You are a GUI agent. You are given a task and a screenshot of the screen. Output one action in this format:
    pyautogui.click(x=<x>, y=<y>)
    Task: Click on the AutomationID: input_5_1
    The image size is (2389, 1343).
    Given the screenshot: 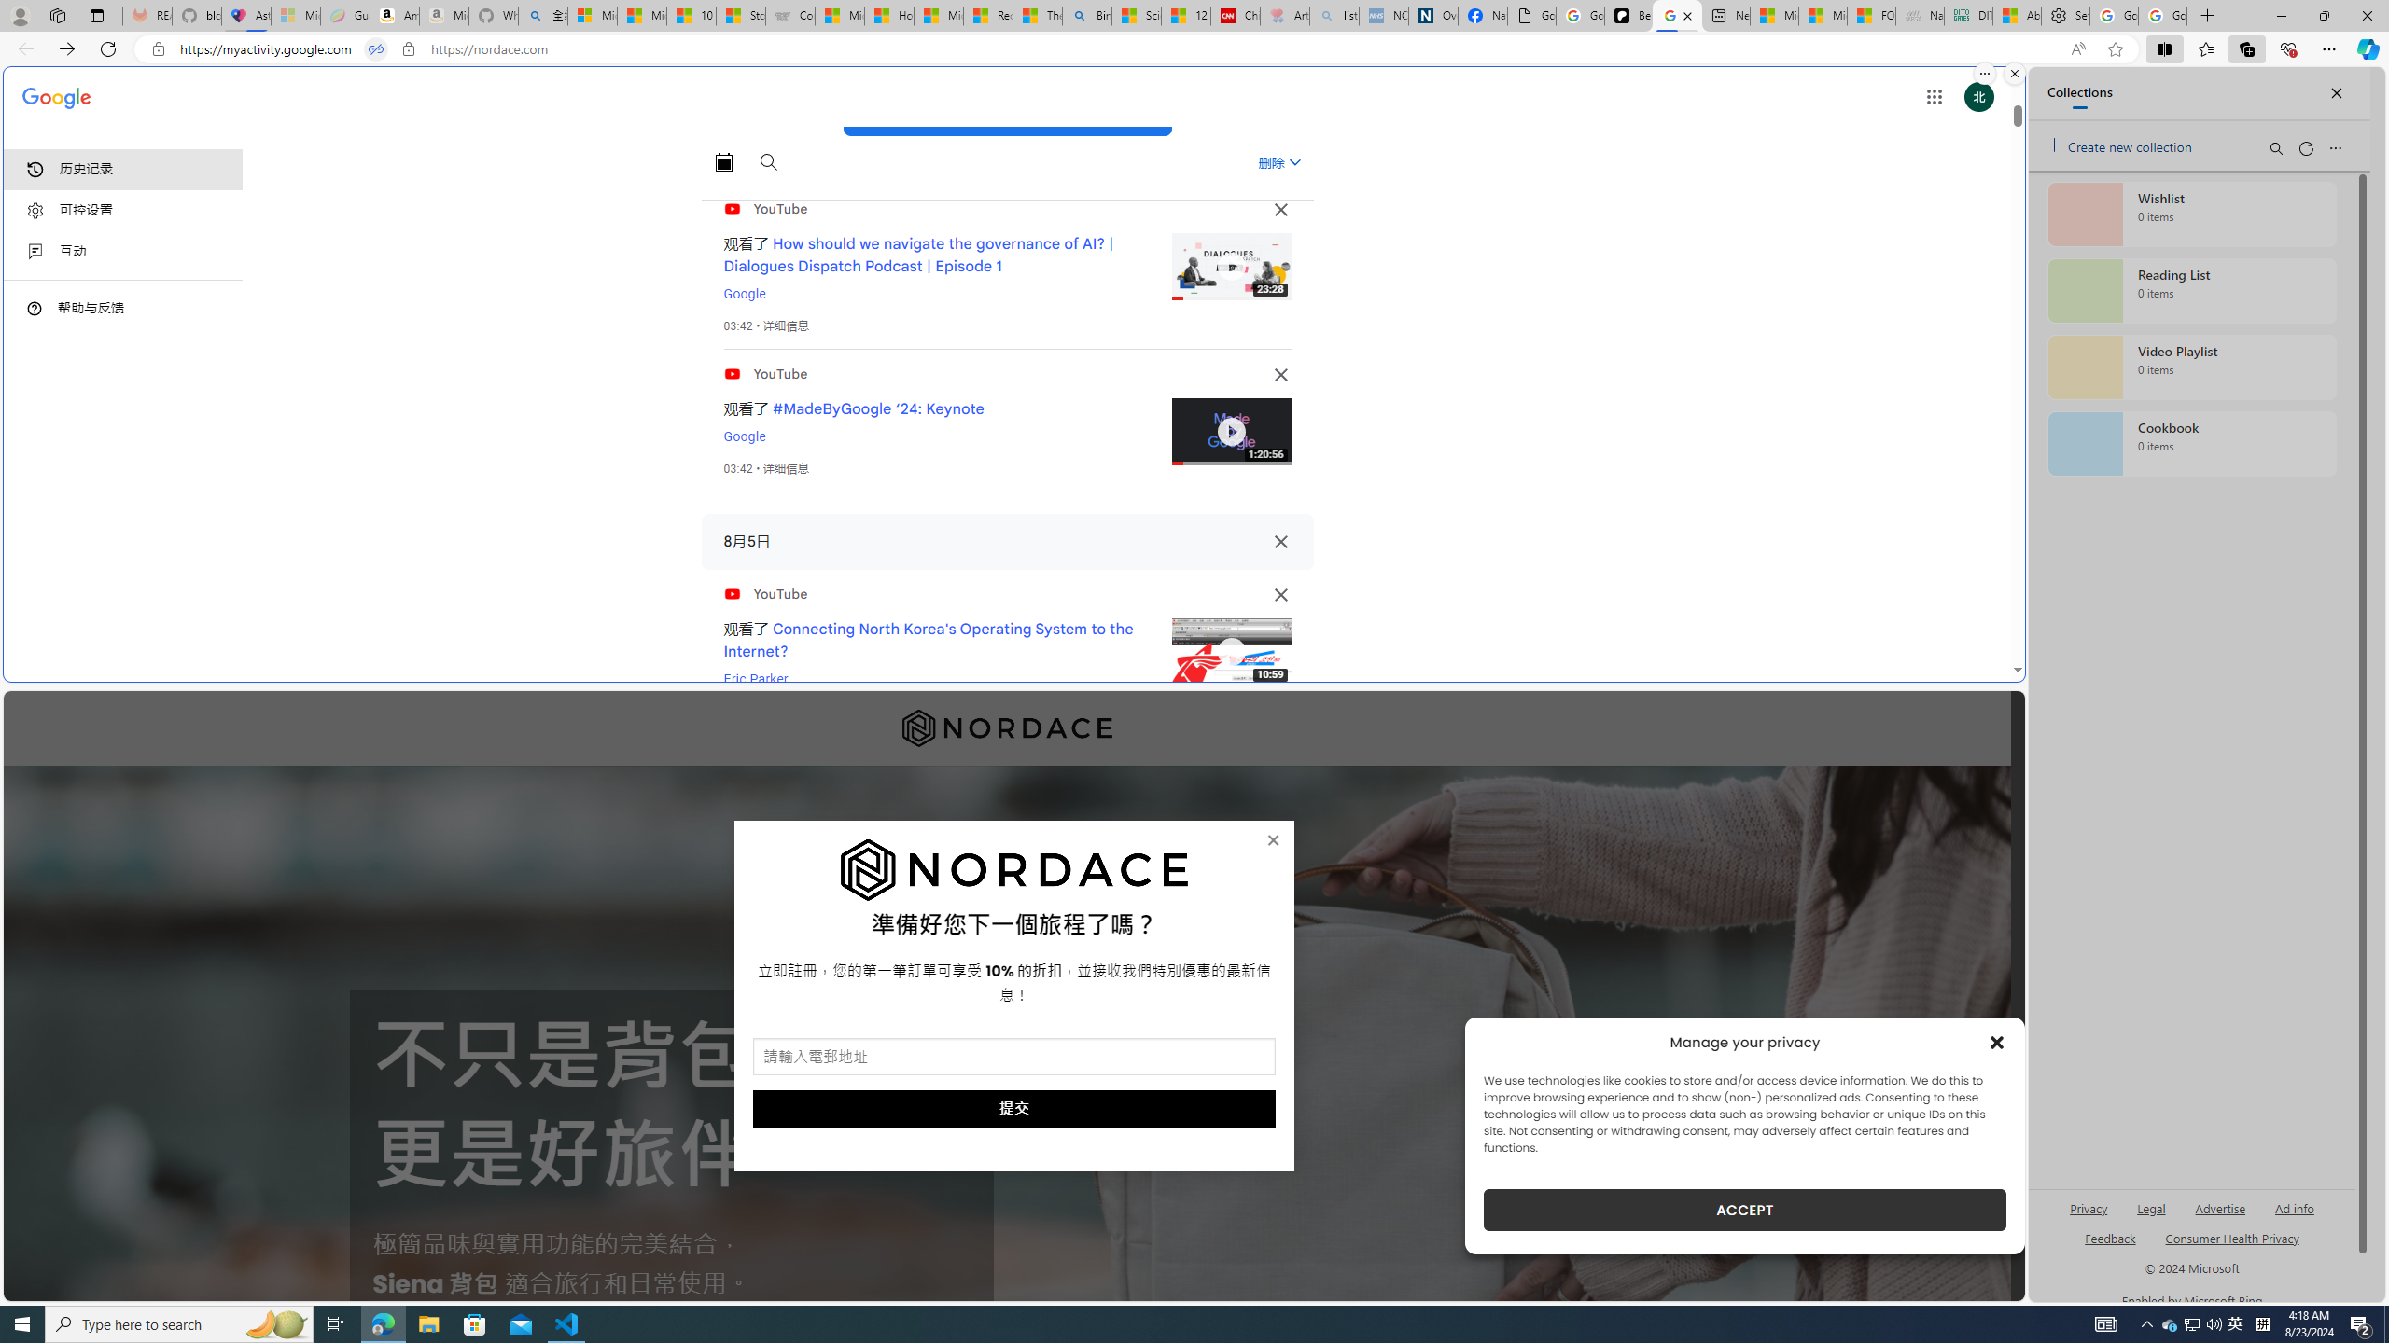 What is the action you would take?
    pyautogui.click(x=1013, y=1057)
    